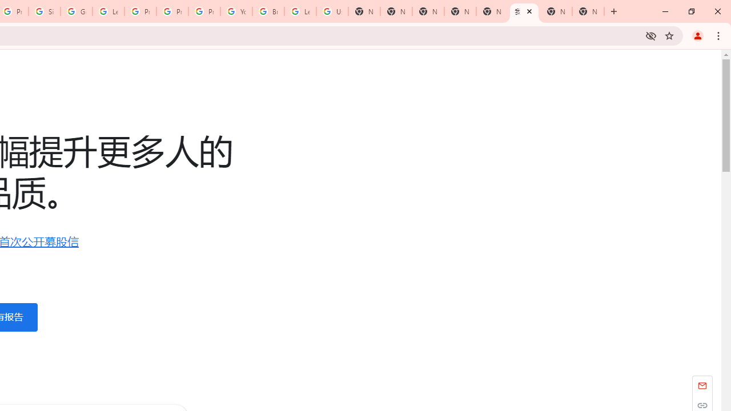 Image resolution: width=731 pixels, height=411 pixels. I want to click on Privacy Help Center - Policies Help, so click(172, 11).